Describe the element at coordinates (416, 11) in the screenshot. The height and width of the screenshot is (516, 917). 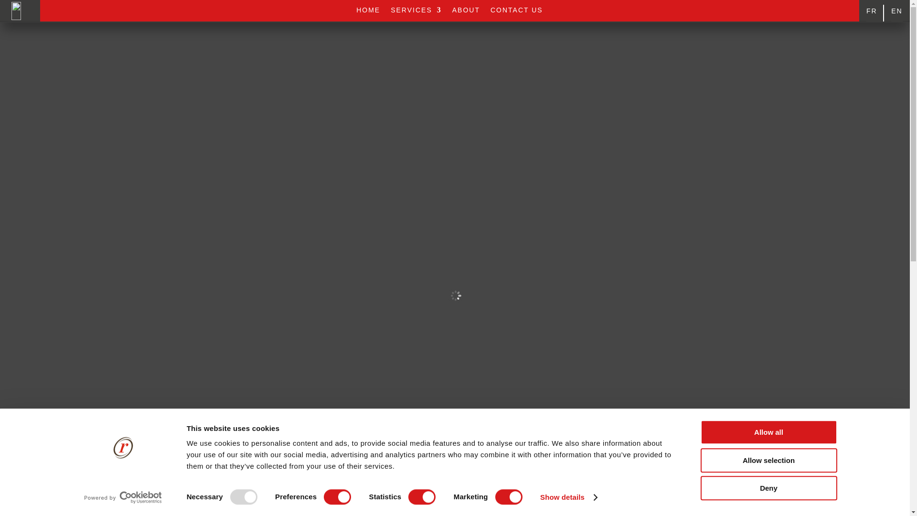
I see `SERVICES` at that location.